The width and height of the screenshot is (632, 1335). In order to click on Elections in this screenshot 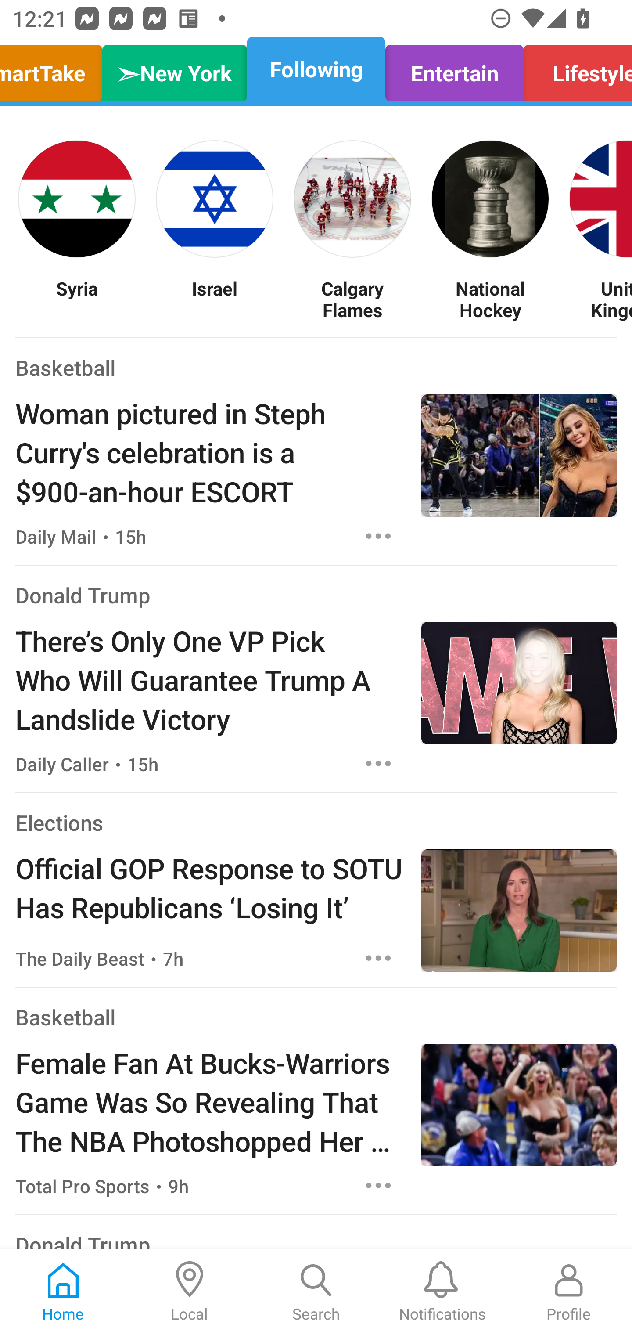, I will do `click(59, 822)`.